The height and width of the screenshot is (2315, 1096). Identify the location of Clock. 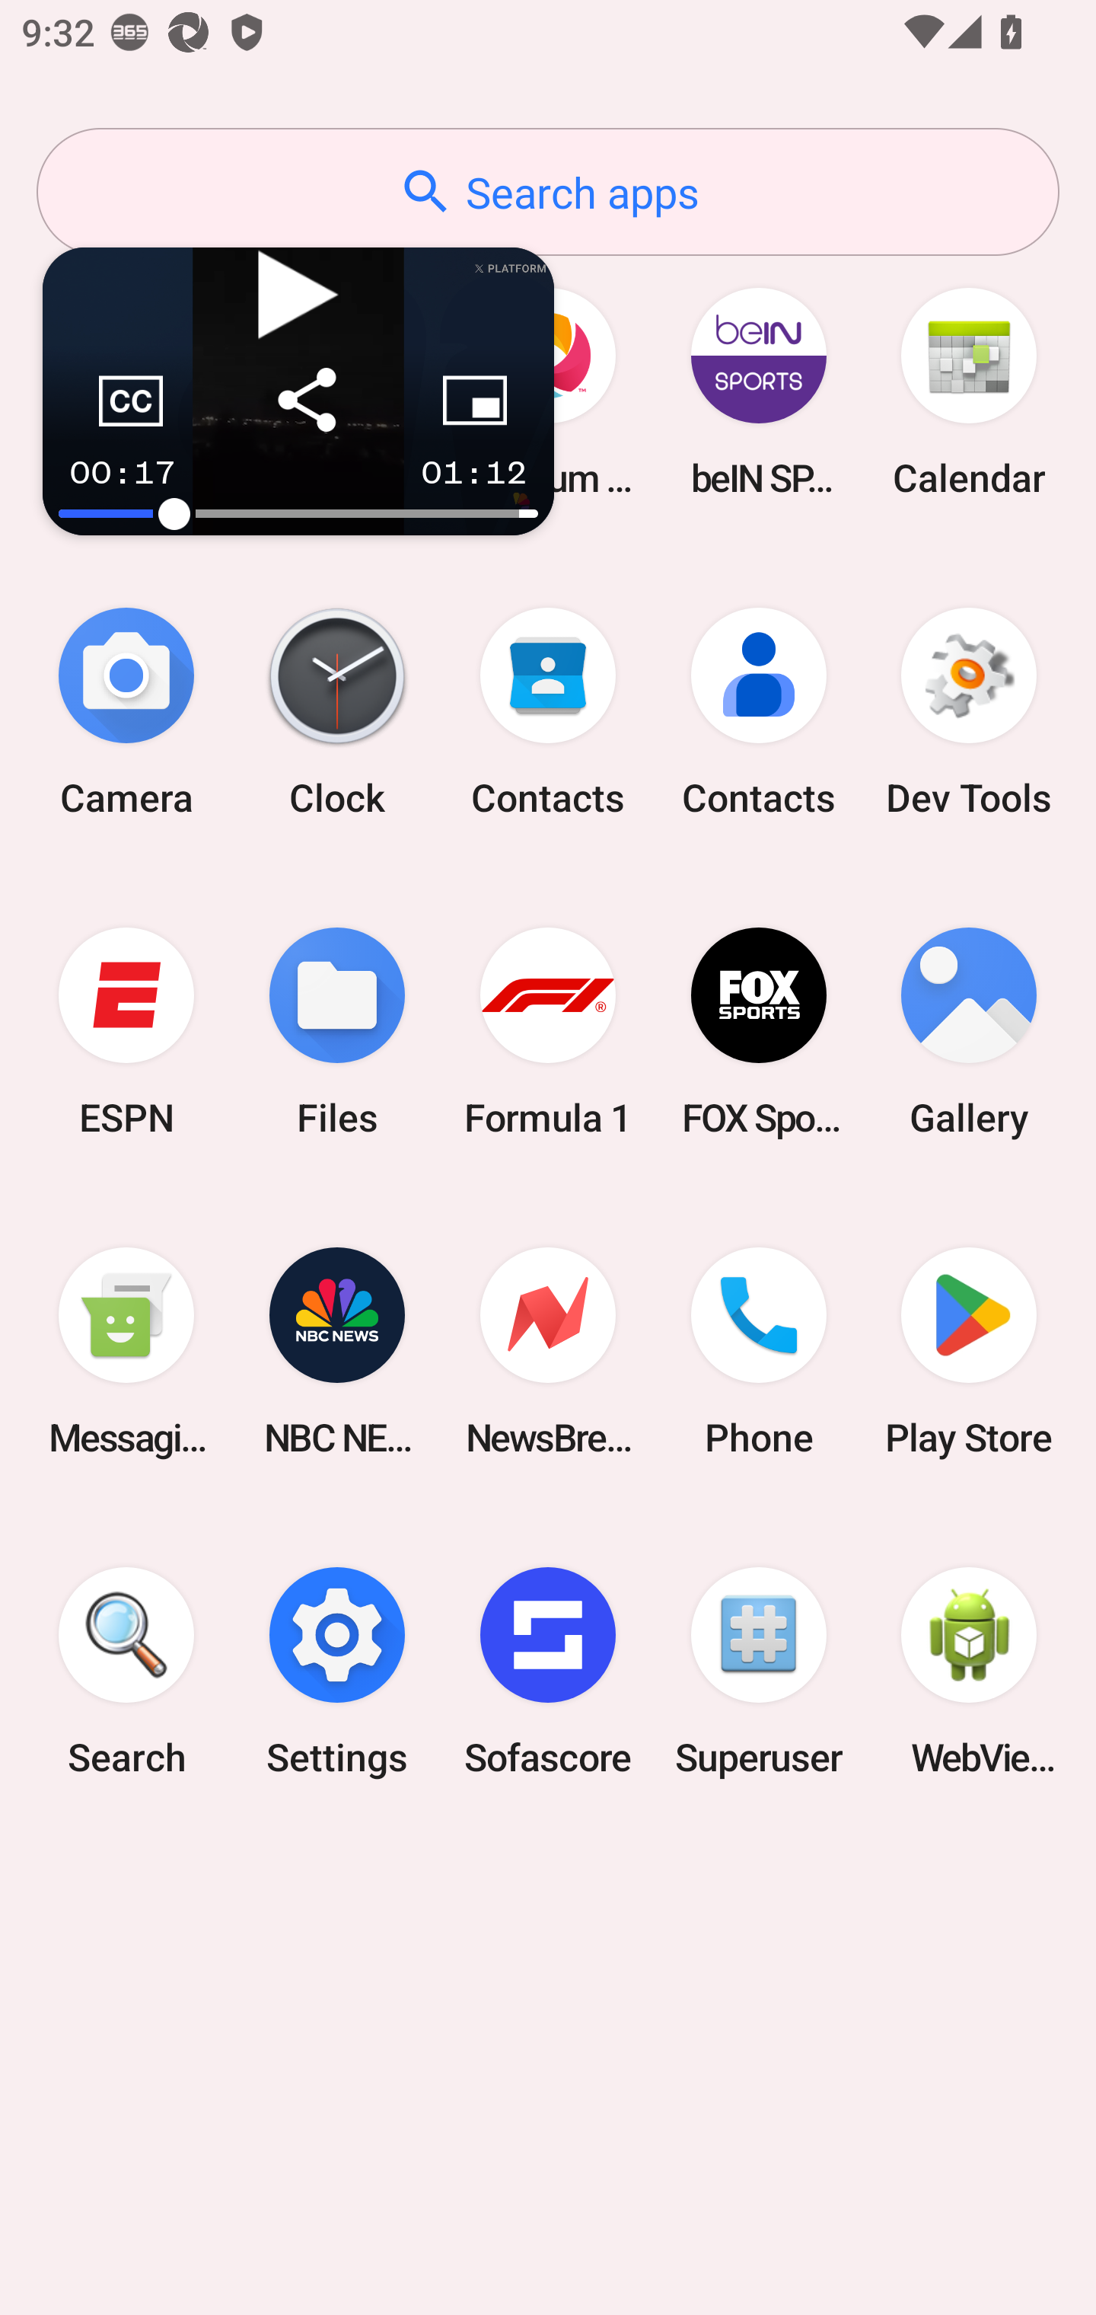
(337, 711).